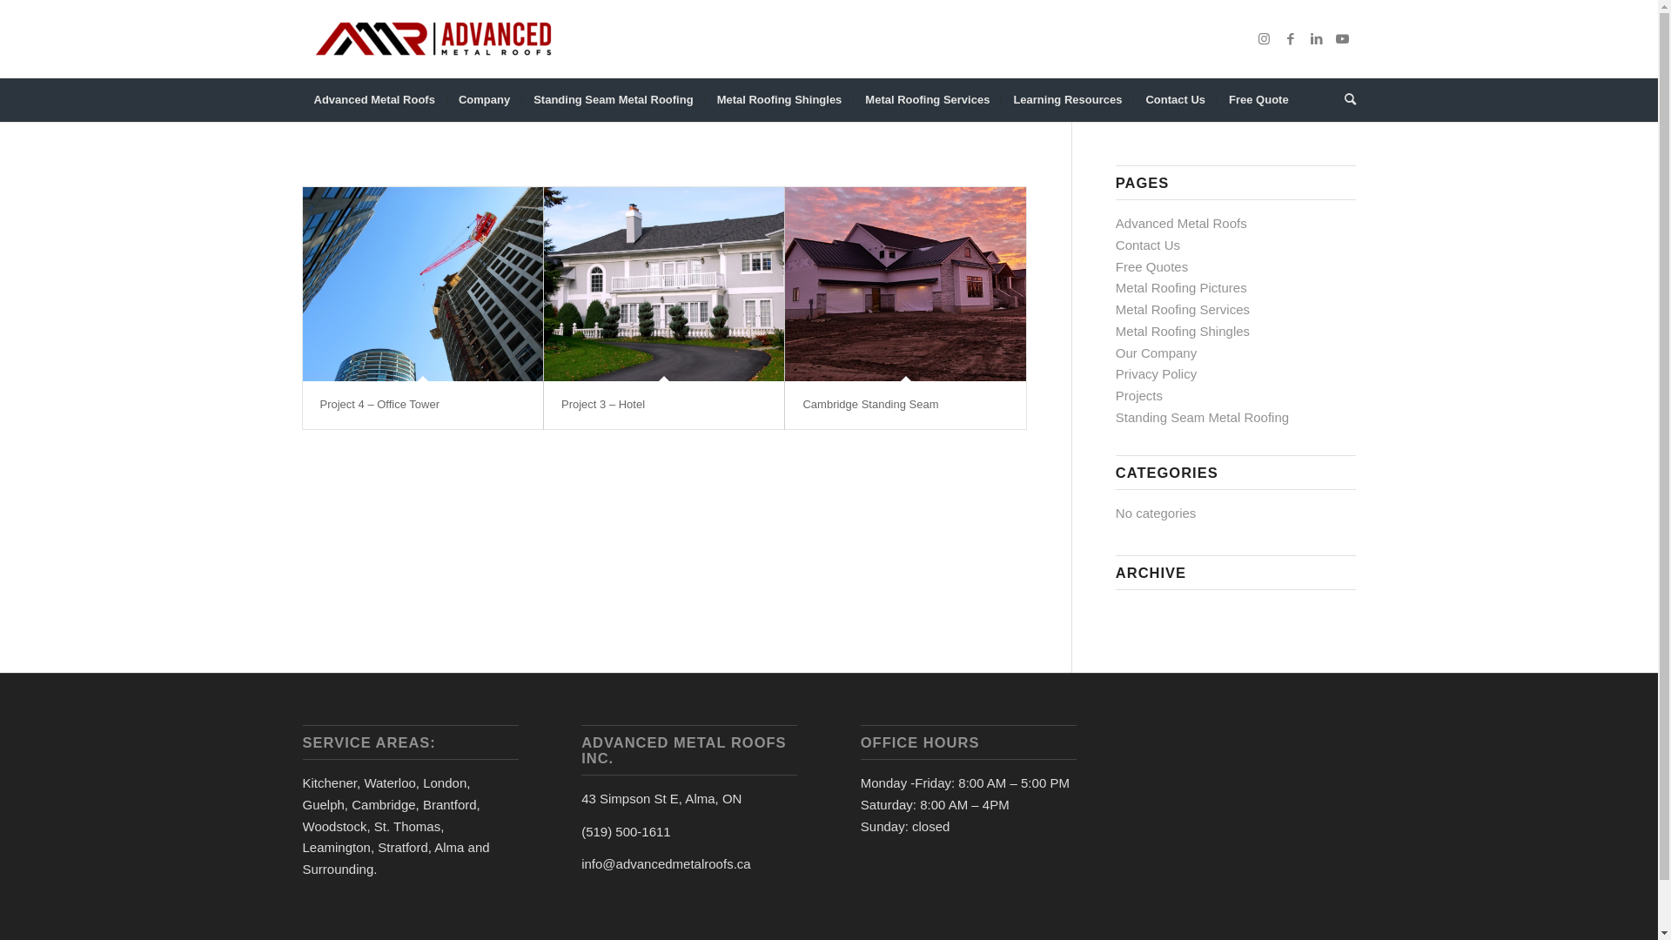  Describe the element at coordinates (613, 100) in the screenshot. I see `Standing Seam Metal Roofing` at that location.